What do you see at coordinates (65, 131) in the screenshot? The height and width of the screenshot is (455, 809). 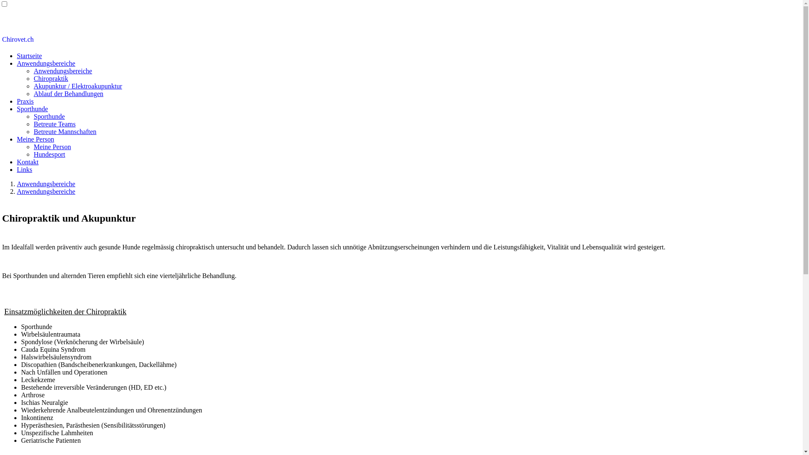 I see `Betreute Mannschaften` at bounding box center [65, 131].